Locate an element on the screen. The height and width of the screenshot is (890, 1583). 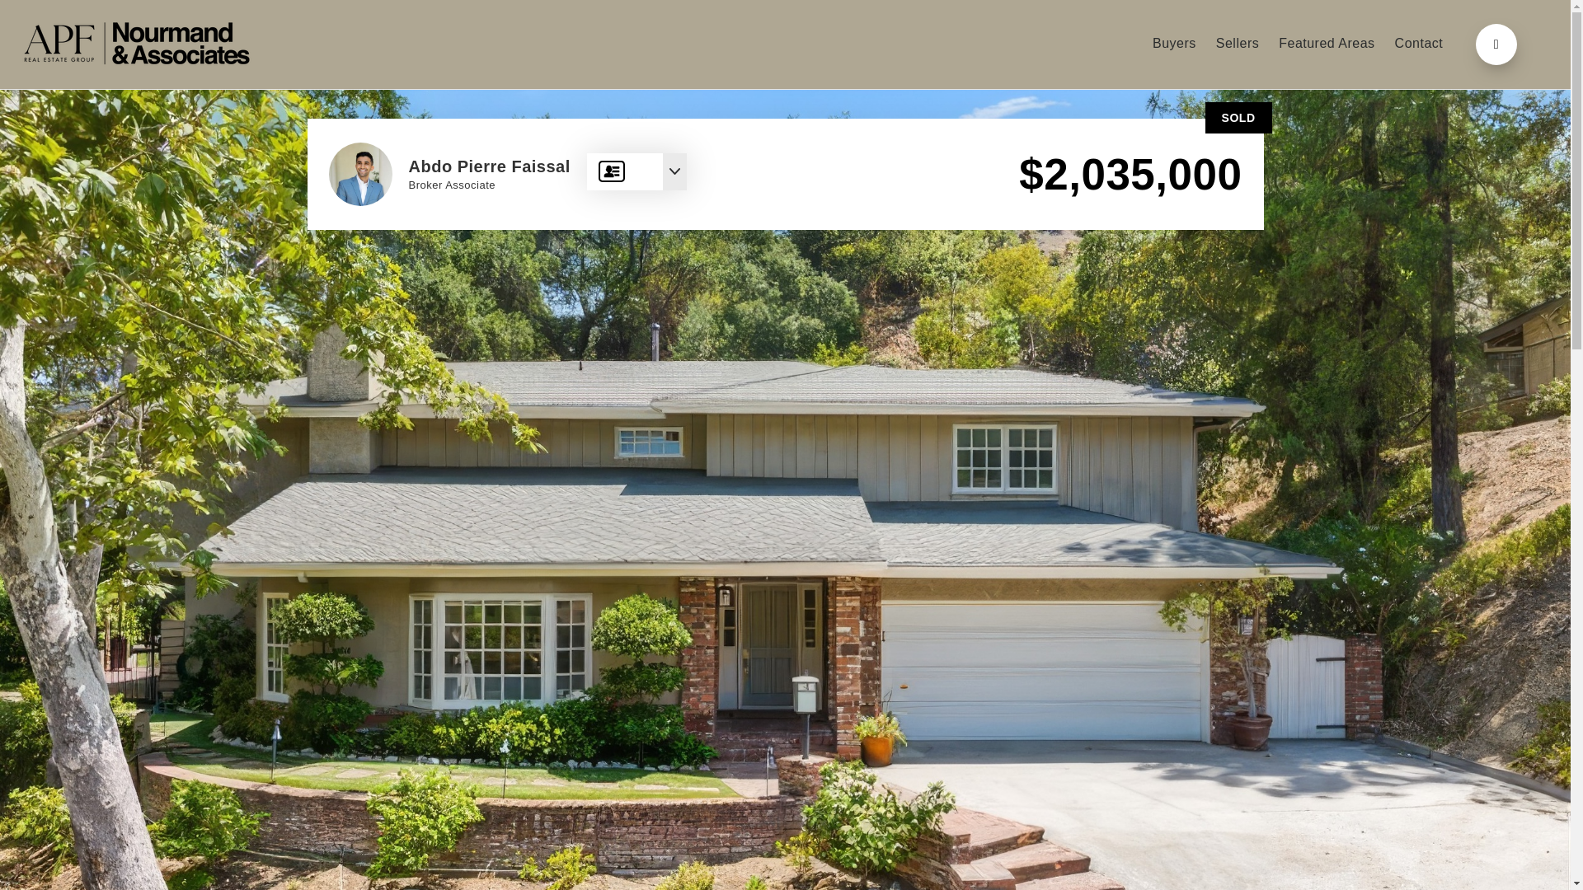
Featured Areas is located at coordinates (1326, 44).